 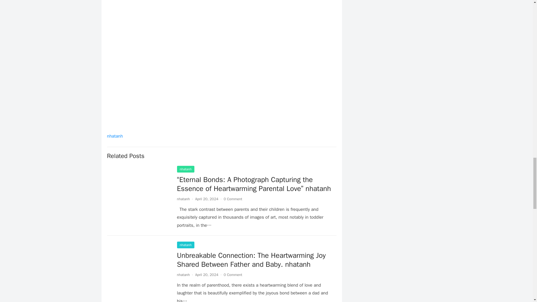 I want to click on 0 Comment, so click(x=233, y=199).